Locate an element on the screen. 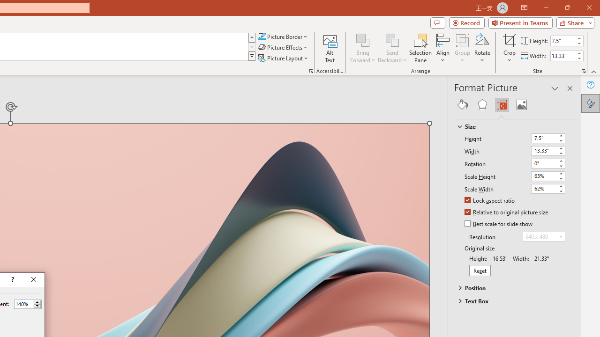 The height and width of the screenshot is (337, 600). Fill & Line is located at coordinates (463, 105).